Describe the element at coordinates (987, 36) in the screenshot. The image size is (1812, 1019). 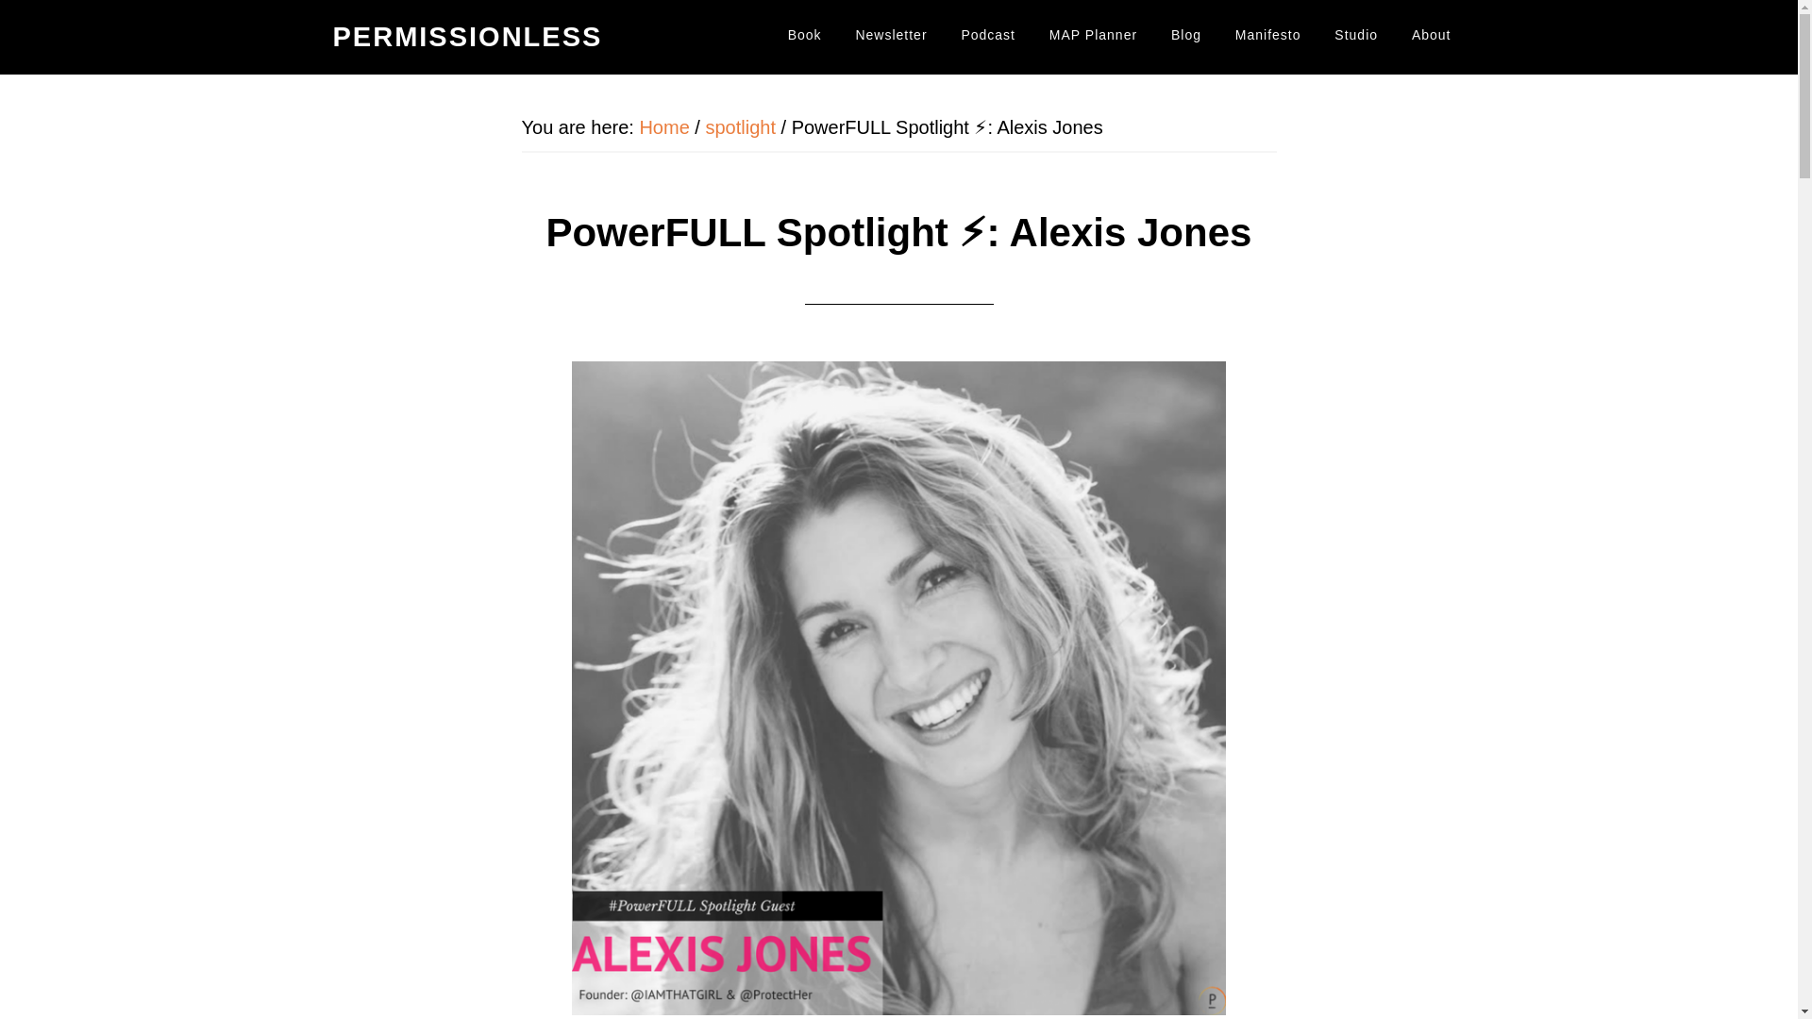
I see `Podcast` at that location.